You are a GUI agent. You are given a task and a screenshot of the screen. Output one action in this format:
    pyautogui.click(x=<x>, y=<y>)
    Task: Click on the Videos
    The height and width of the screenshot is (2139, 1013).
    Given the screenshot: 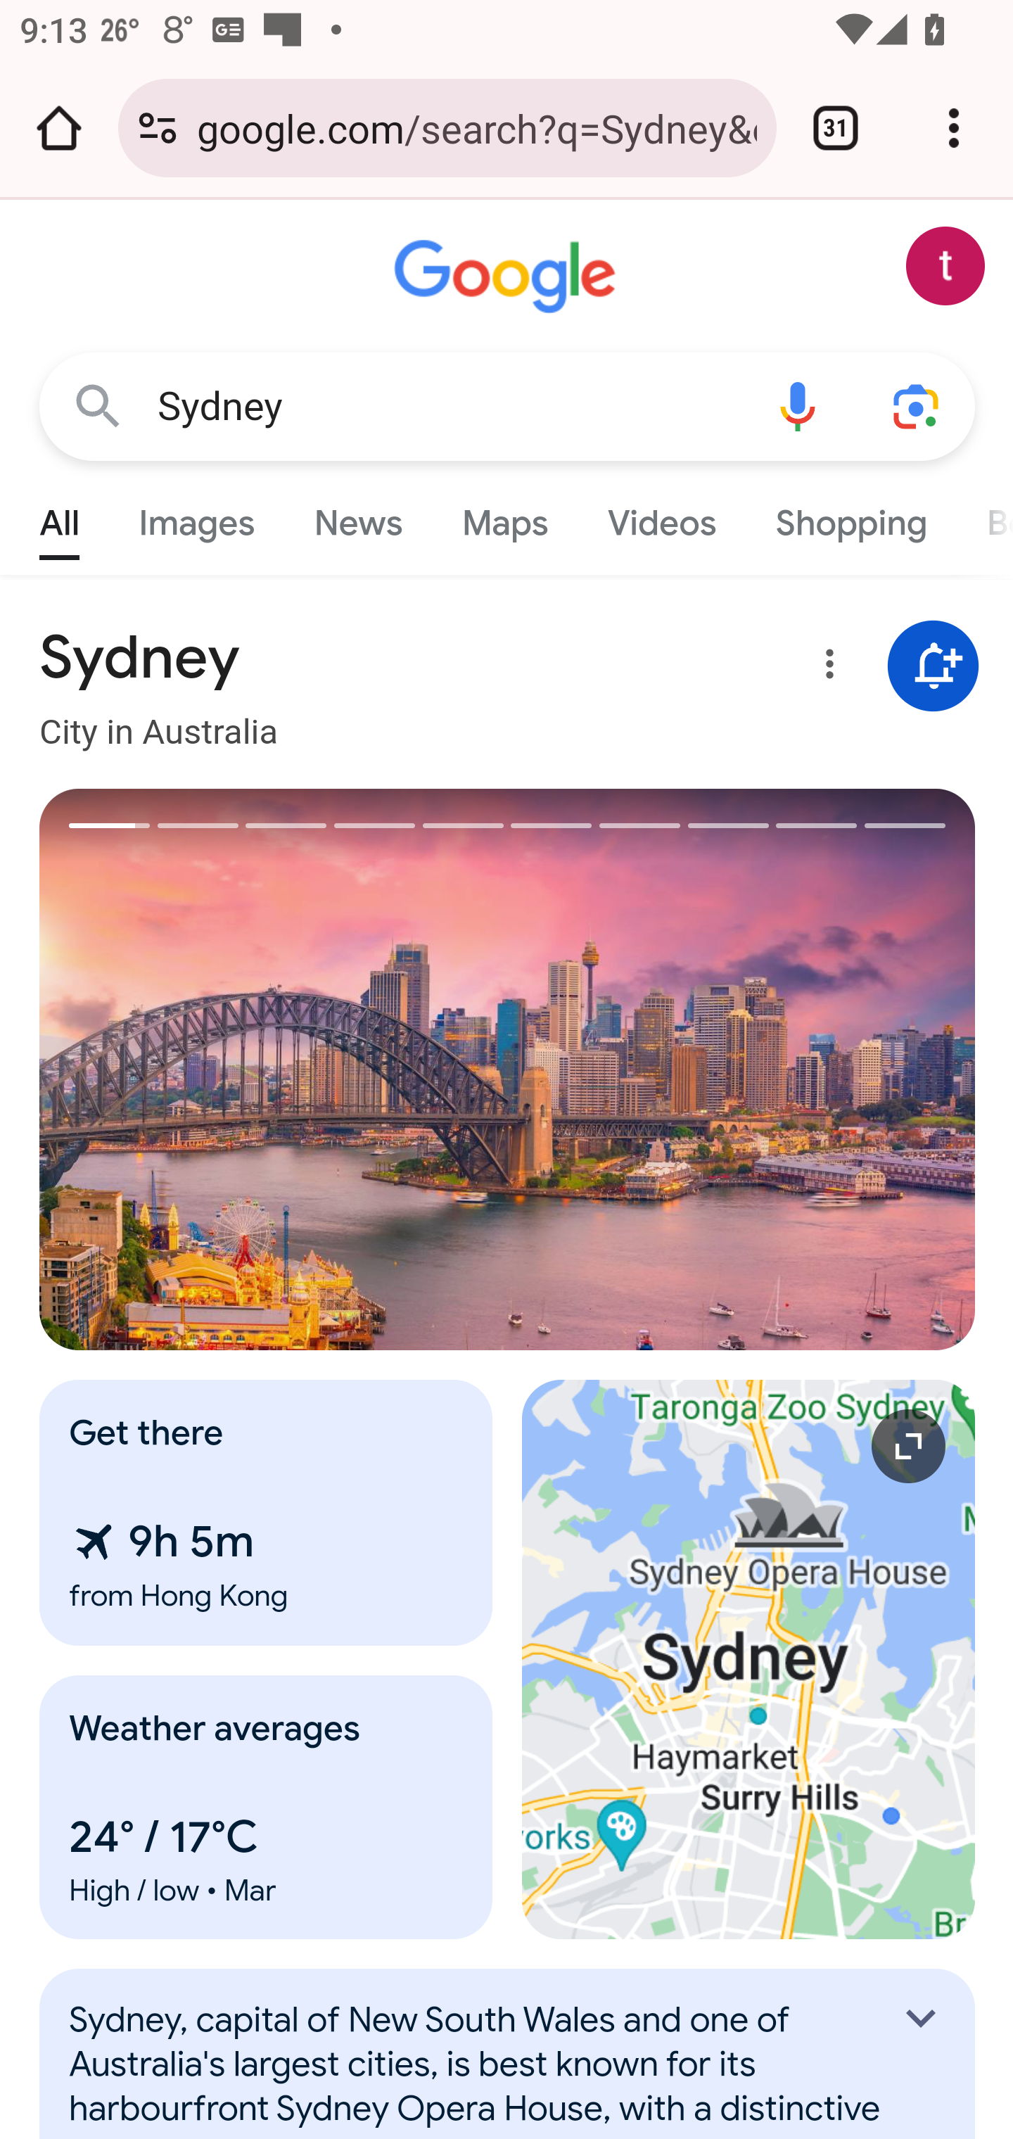 What is the action you would take?
    pyautogui.click(x=663, y=516)
    